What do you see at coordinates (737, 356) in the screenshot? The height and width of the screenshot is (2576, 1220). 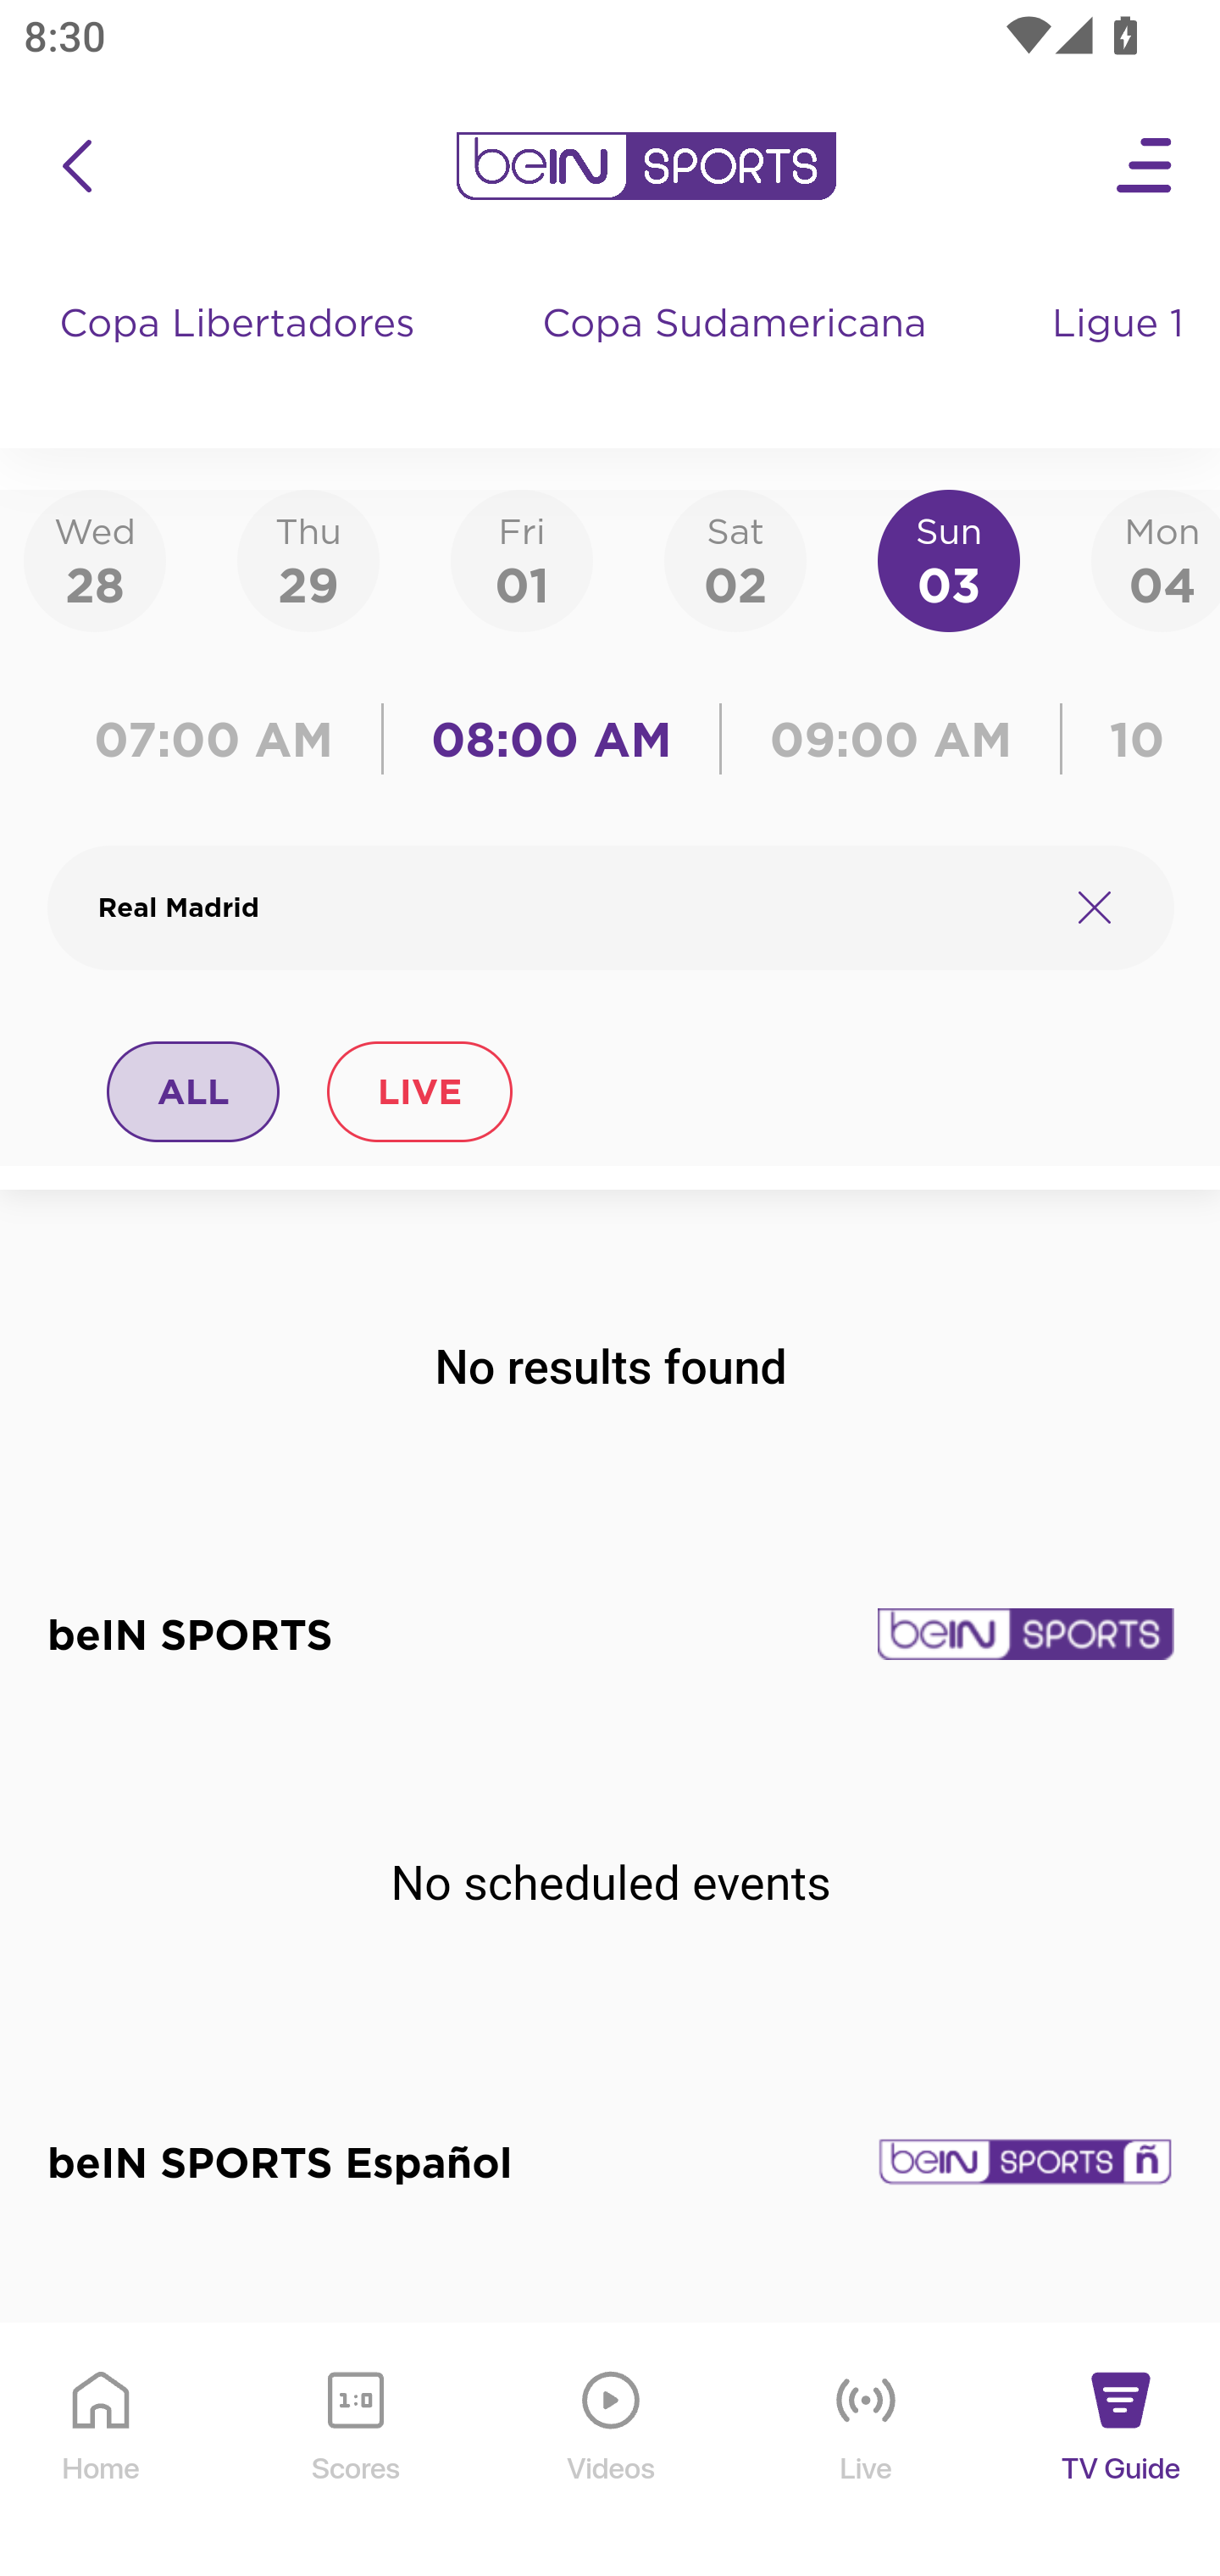 I see `Copa Sudamericana` at bounding box center [737, 356].